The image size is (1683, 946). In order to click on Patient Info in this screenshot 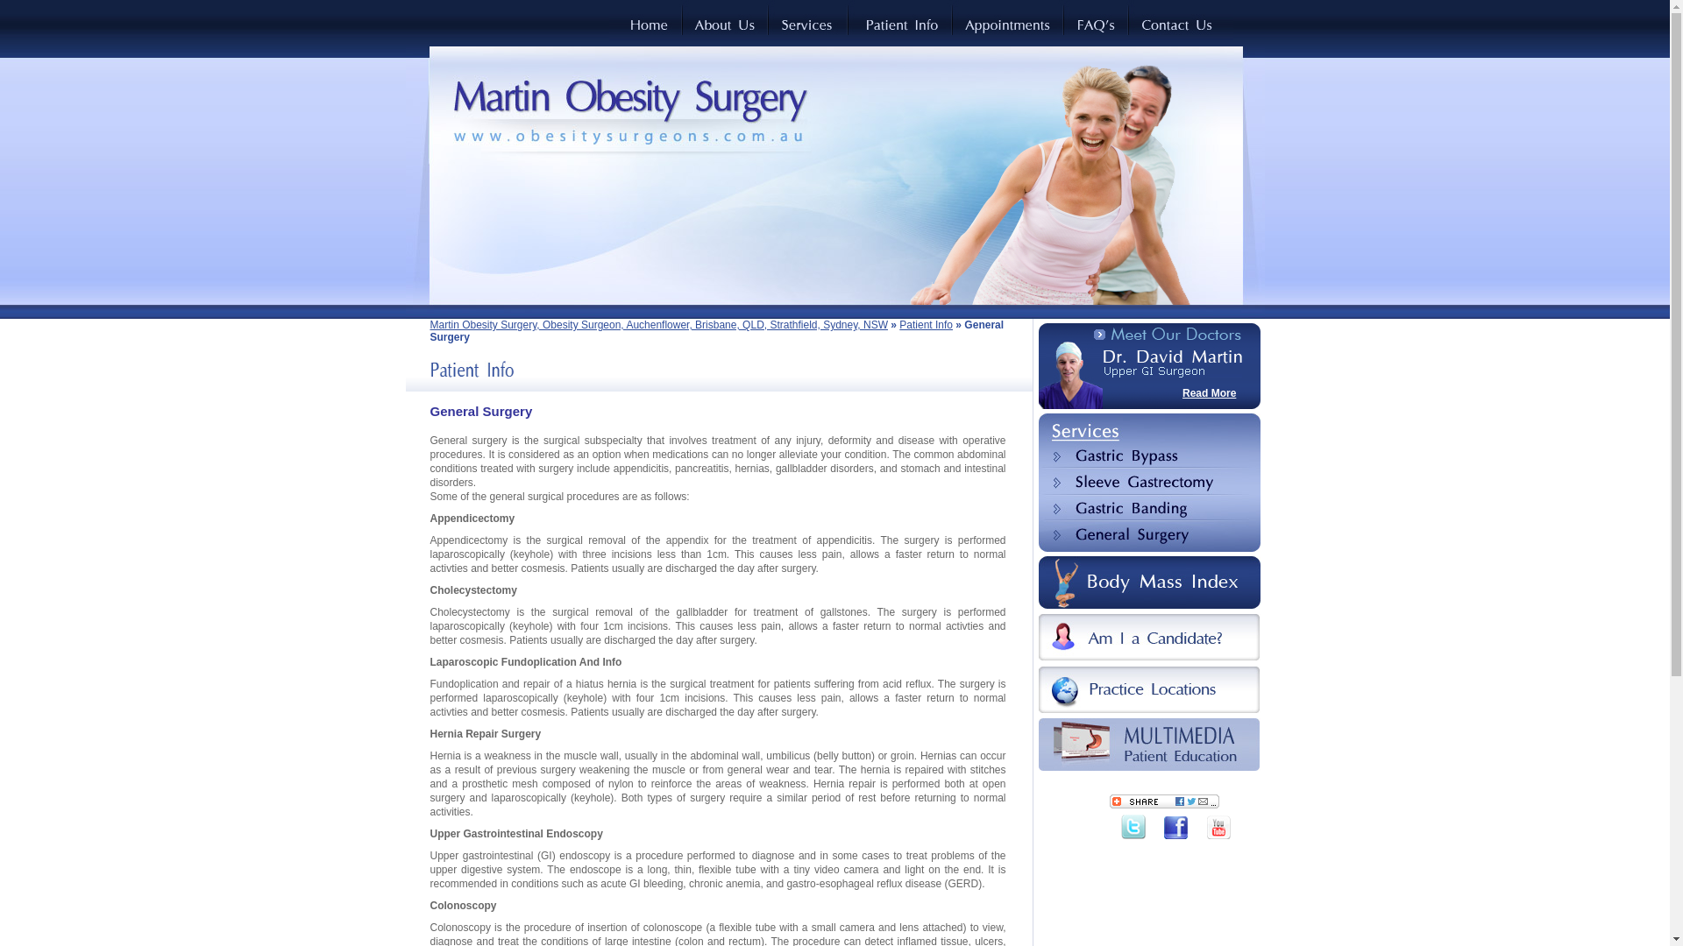, I will do `click(926, 325)`.